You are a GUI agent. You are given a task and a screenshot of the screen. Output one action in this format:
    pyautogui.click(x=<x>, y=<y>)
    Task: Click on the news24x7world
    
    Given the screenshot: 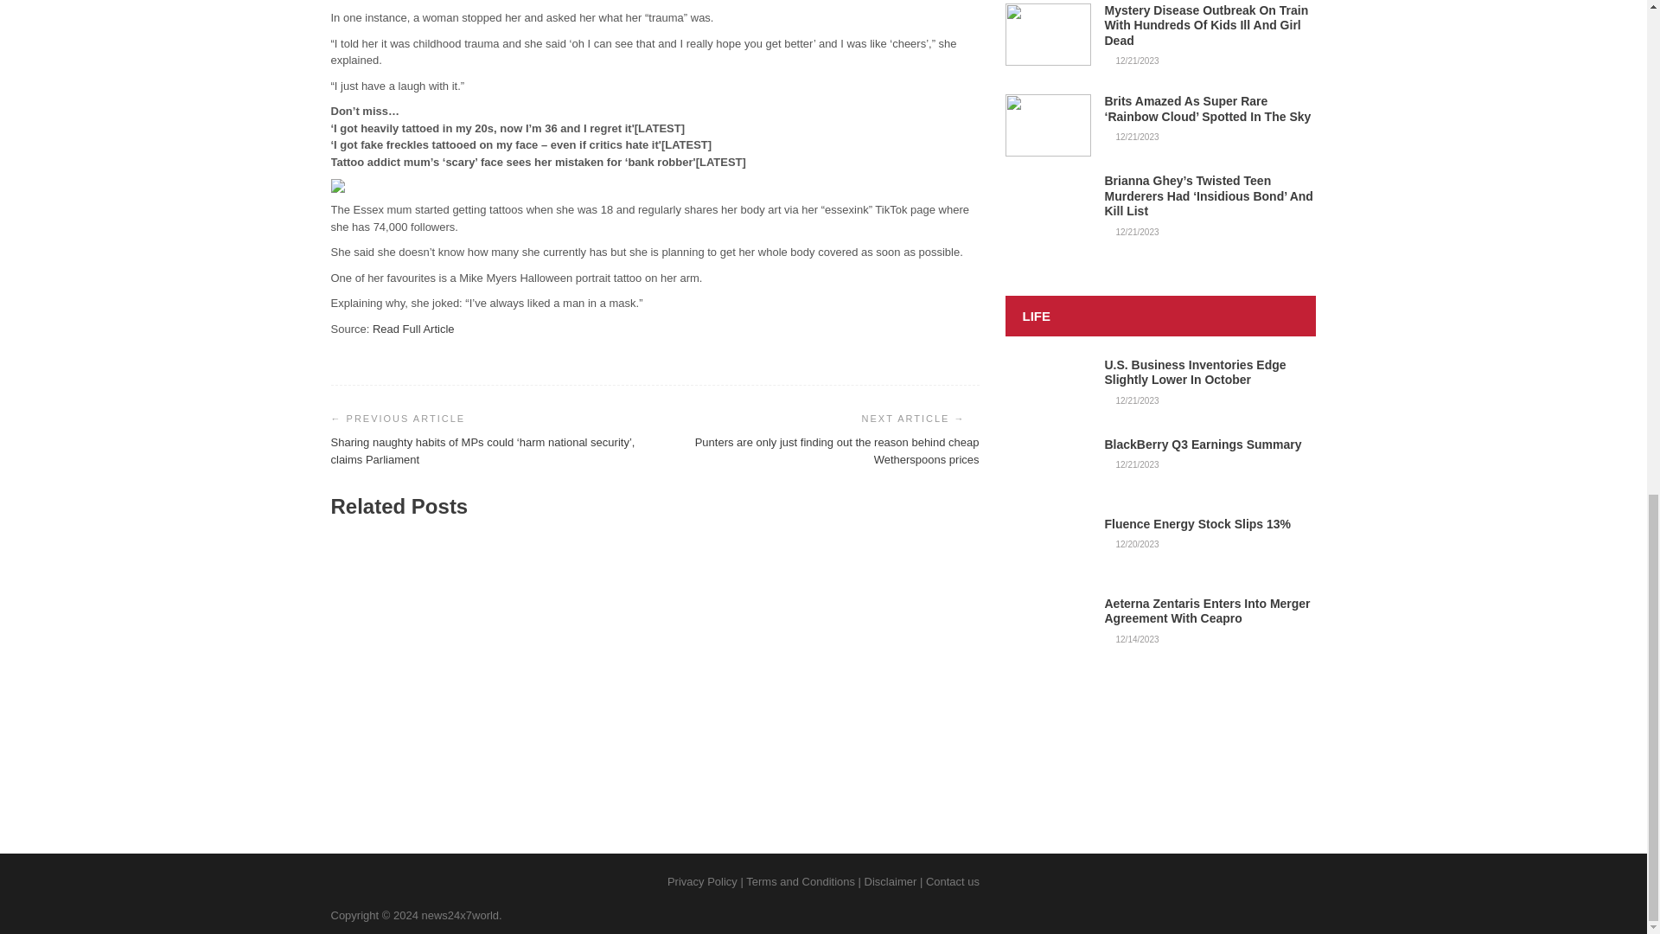 What is the action you would take?
    pyautogui.click(x=460, y=915)
    